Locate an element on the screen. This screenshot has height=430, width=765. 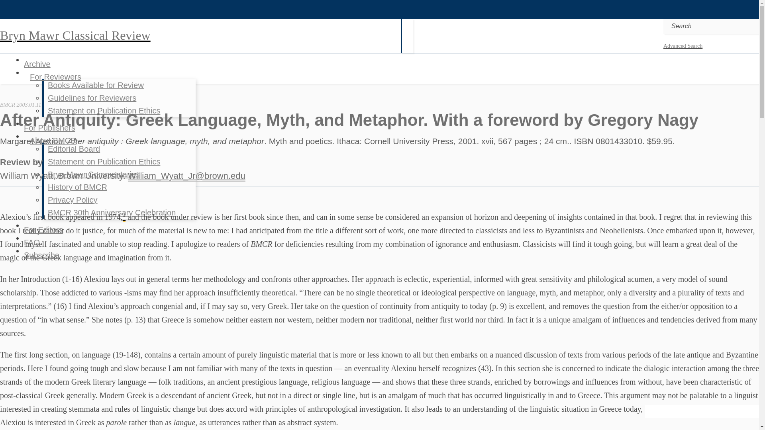
BMCR 30th Anniversary Celebration is located at coordinates (112, 213).